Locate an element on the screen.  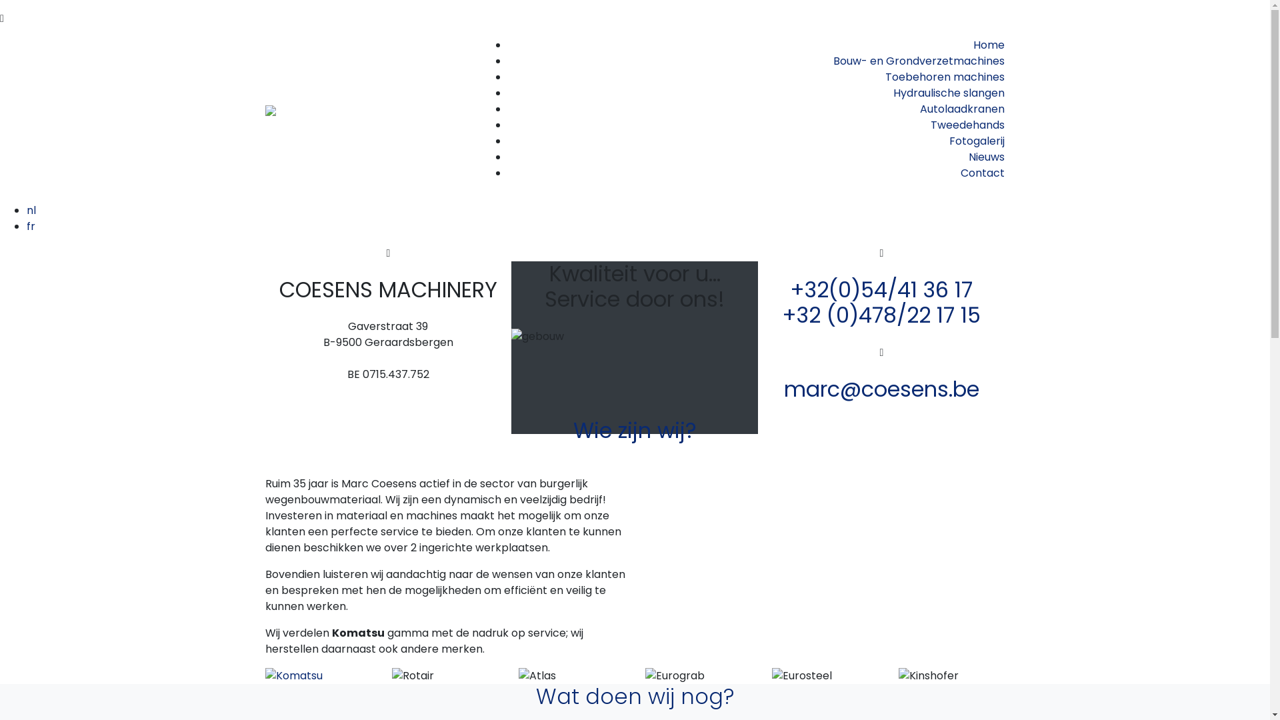
Nieuws is located at coordinates (987, 157).